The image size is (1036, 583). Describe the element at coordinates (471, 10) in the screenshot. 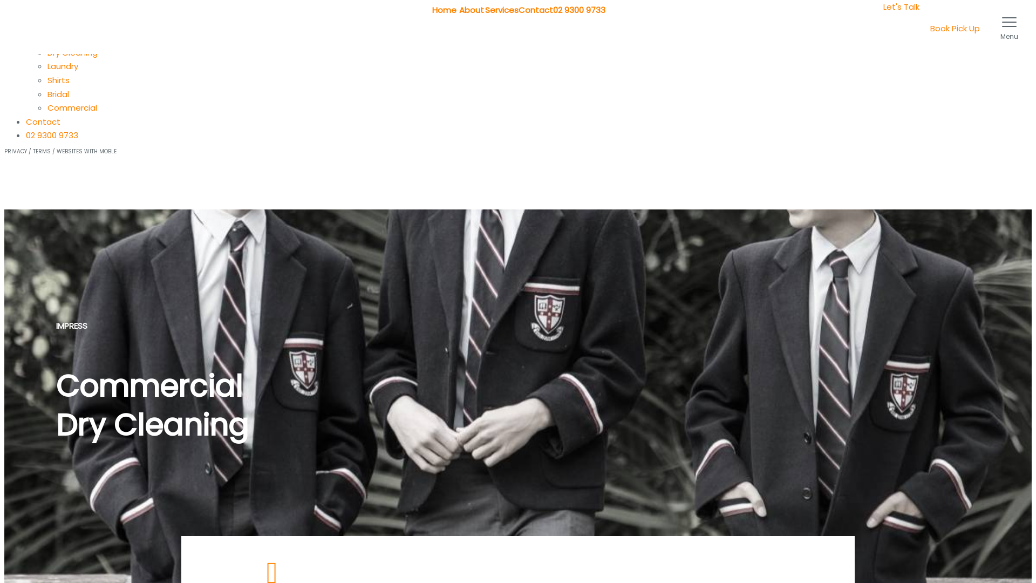

I see `About` at that location.